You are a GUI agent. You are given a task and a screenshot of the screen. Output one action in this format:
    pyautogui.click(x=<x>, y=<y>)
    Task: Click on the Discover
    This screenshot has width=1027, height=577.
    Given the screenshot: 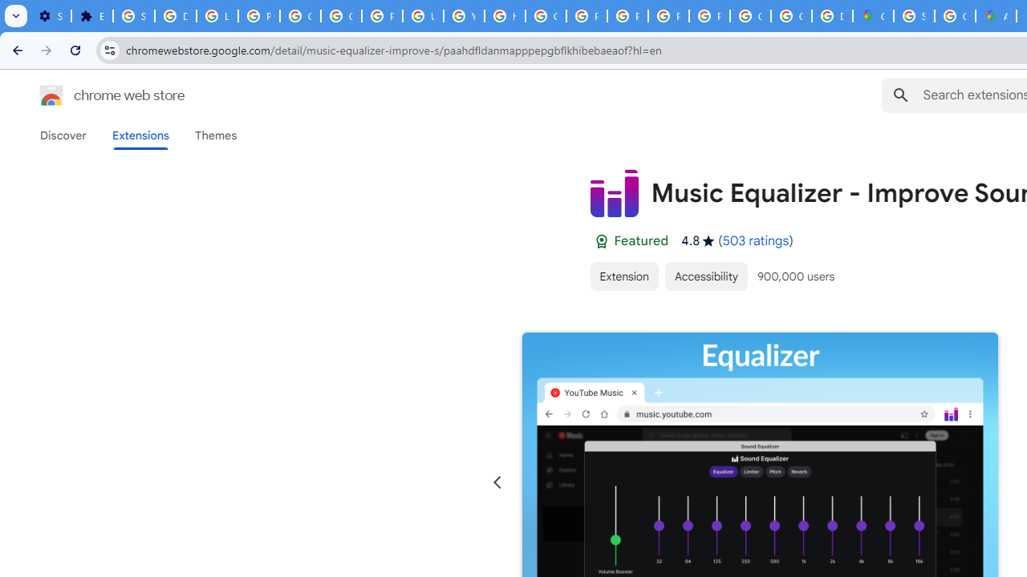 What is the action you would take?
    pyautogui.click(x=63, y=135)
    